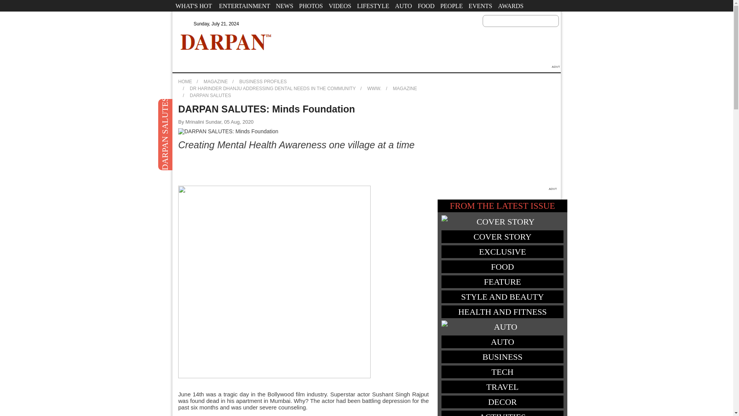 The width and height of the screenshot is (739, 416). I want to click on WHAT'S HOT, so click(193, 6).